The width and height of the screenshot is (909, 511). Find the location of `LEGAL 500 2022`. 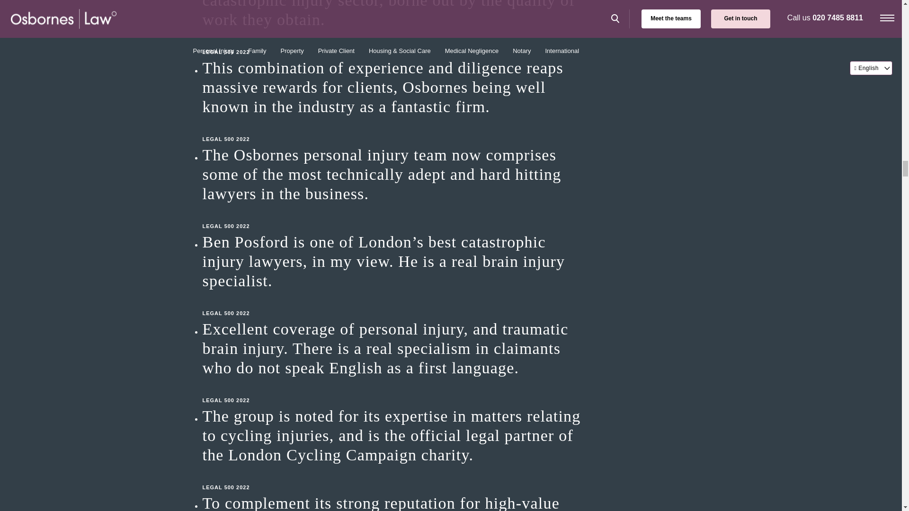

LEGAL 500 2022 is located at coordinates (392, 391).